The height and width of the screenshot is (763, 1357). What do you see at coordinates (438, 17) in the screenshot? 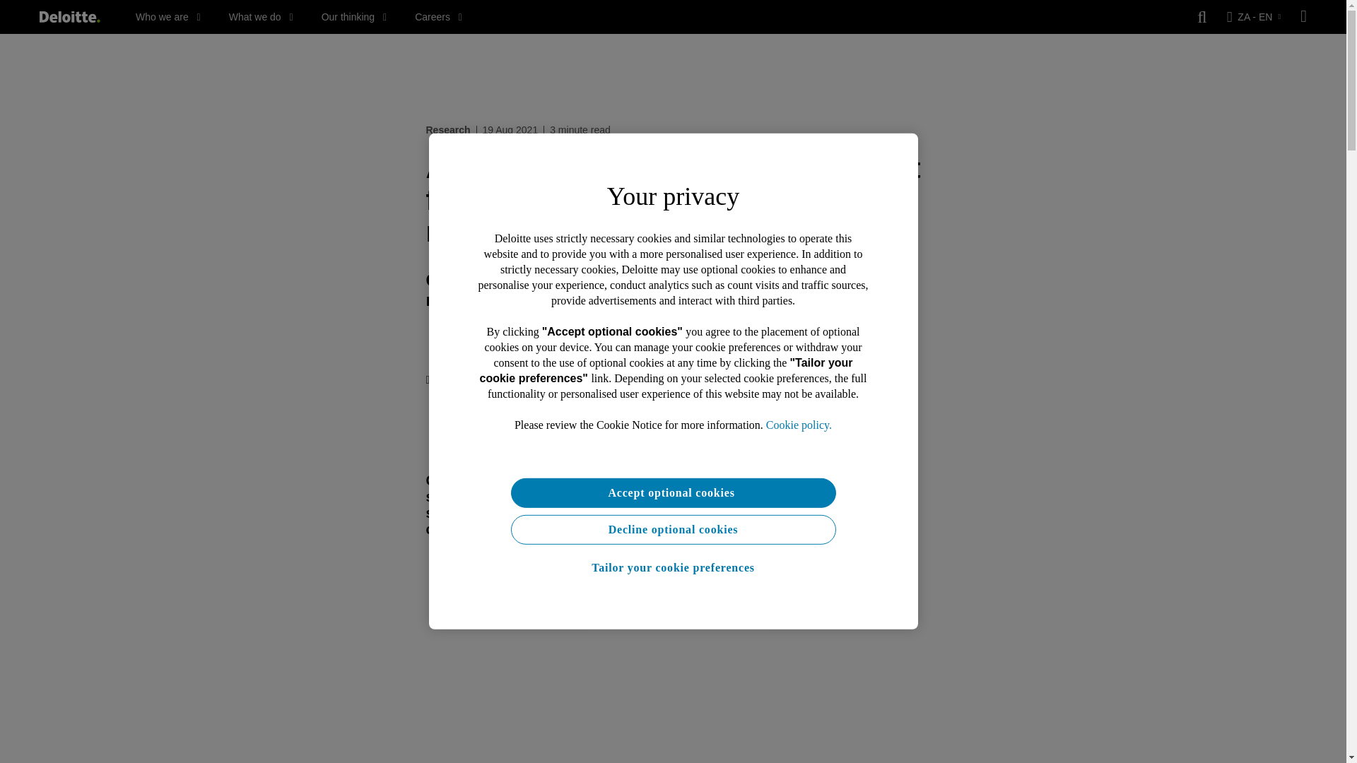
I see `Careers` at bounding box center [438, 17].